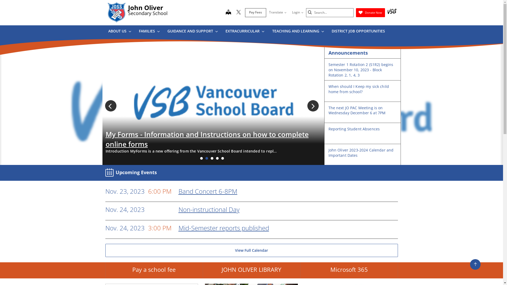  What do you see at coordinates (208, 191) in the screenshot?
I see `Band Concert 6-8PM` at bounding box center [208, 191].